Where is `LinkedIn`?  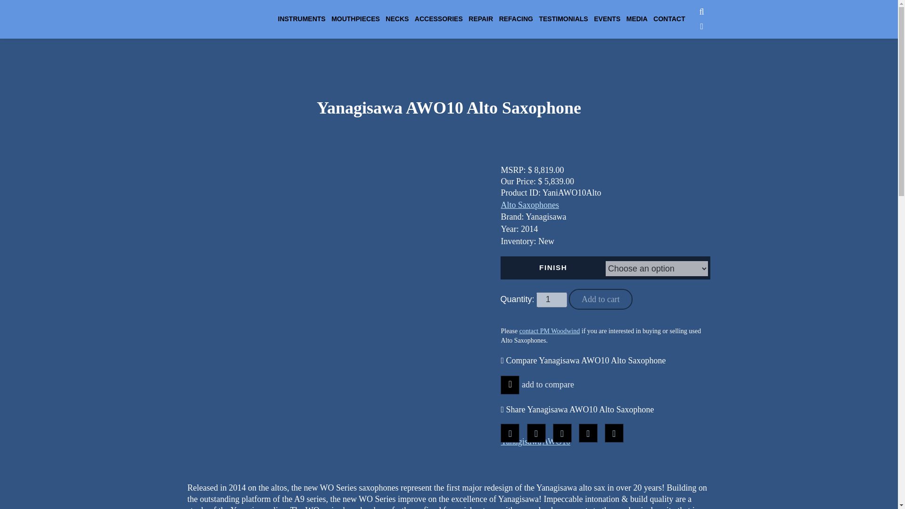
LinkedIn is located at coordinates (614, 433).